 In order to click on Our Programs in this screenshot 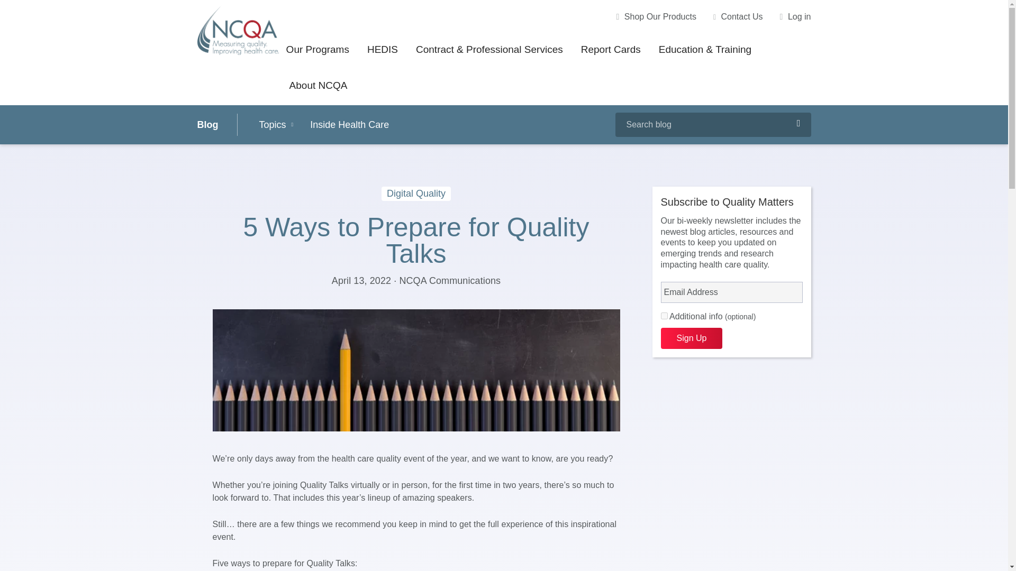, I will do `click(317, 51)`.